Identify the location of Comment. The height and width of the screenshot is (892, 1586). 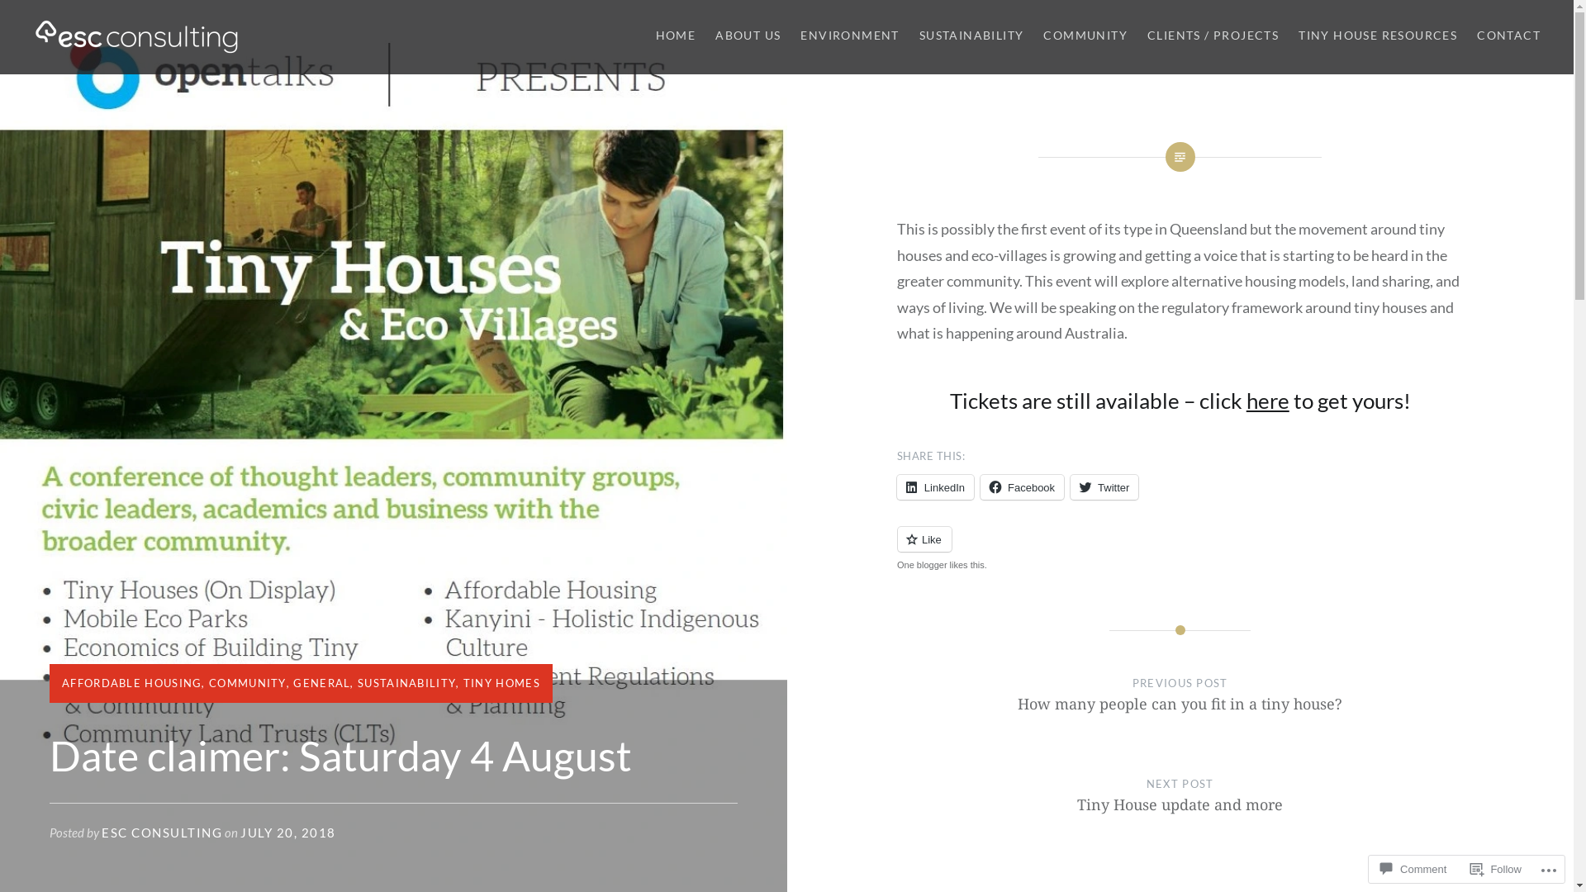
(1413, 869).